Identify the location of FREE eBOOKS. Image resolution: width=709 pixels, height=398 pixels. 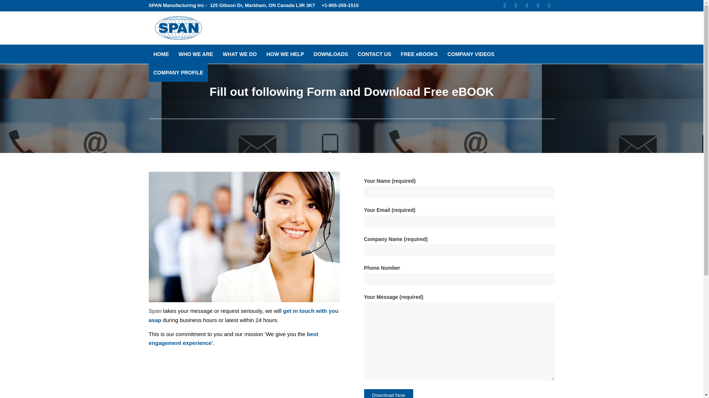
(419, 54).